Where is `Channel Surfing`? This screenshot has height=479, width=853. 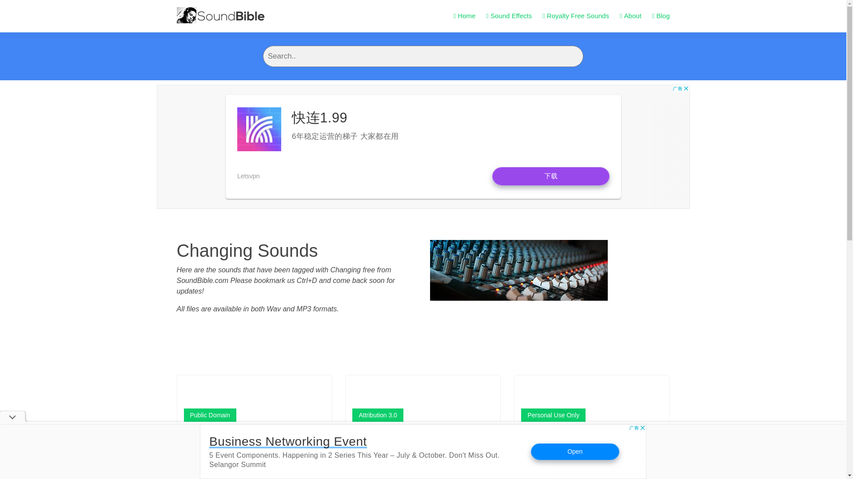
Channel Surfing is located at coordinates (555, 434).